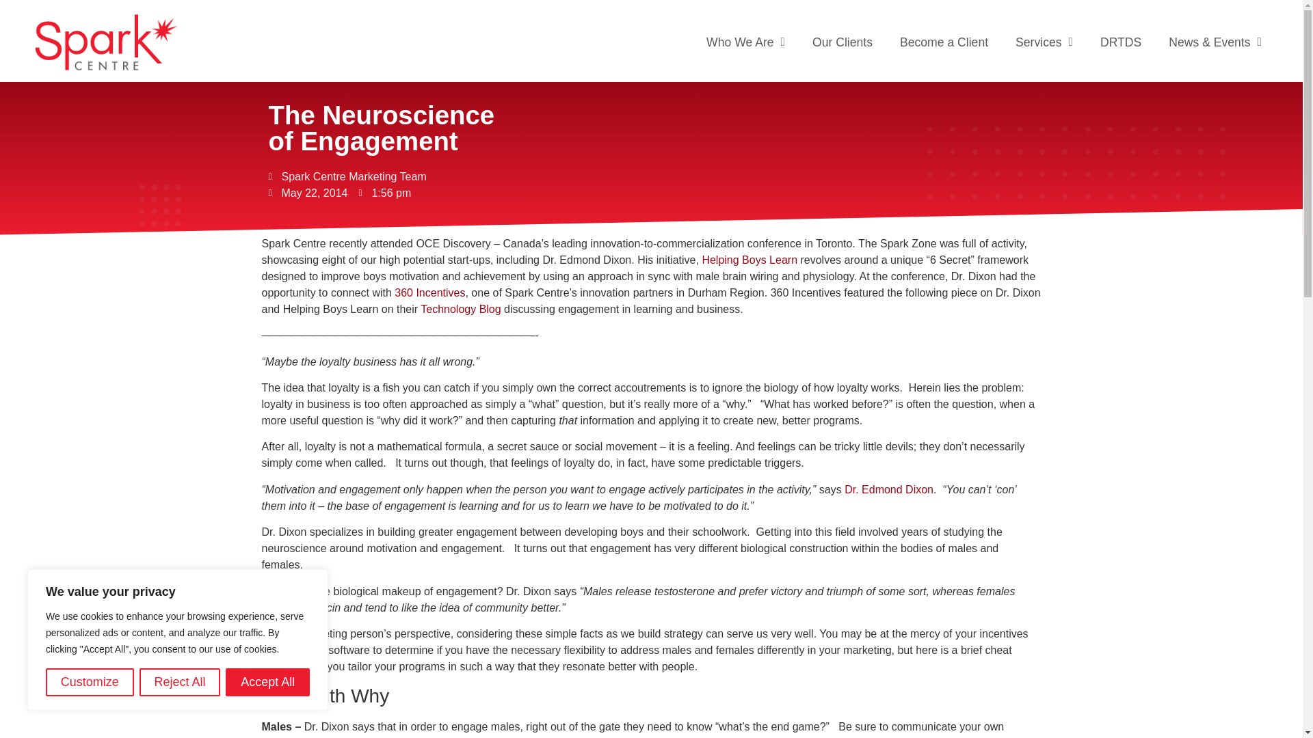 The width and height of the screenshot is (1313, 738). Describe the element at coordinates (1044, 42) in the screenshot. I see `Services` at that location.